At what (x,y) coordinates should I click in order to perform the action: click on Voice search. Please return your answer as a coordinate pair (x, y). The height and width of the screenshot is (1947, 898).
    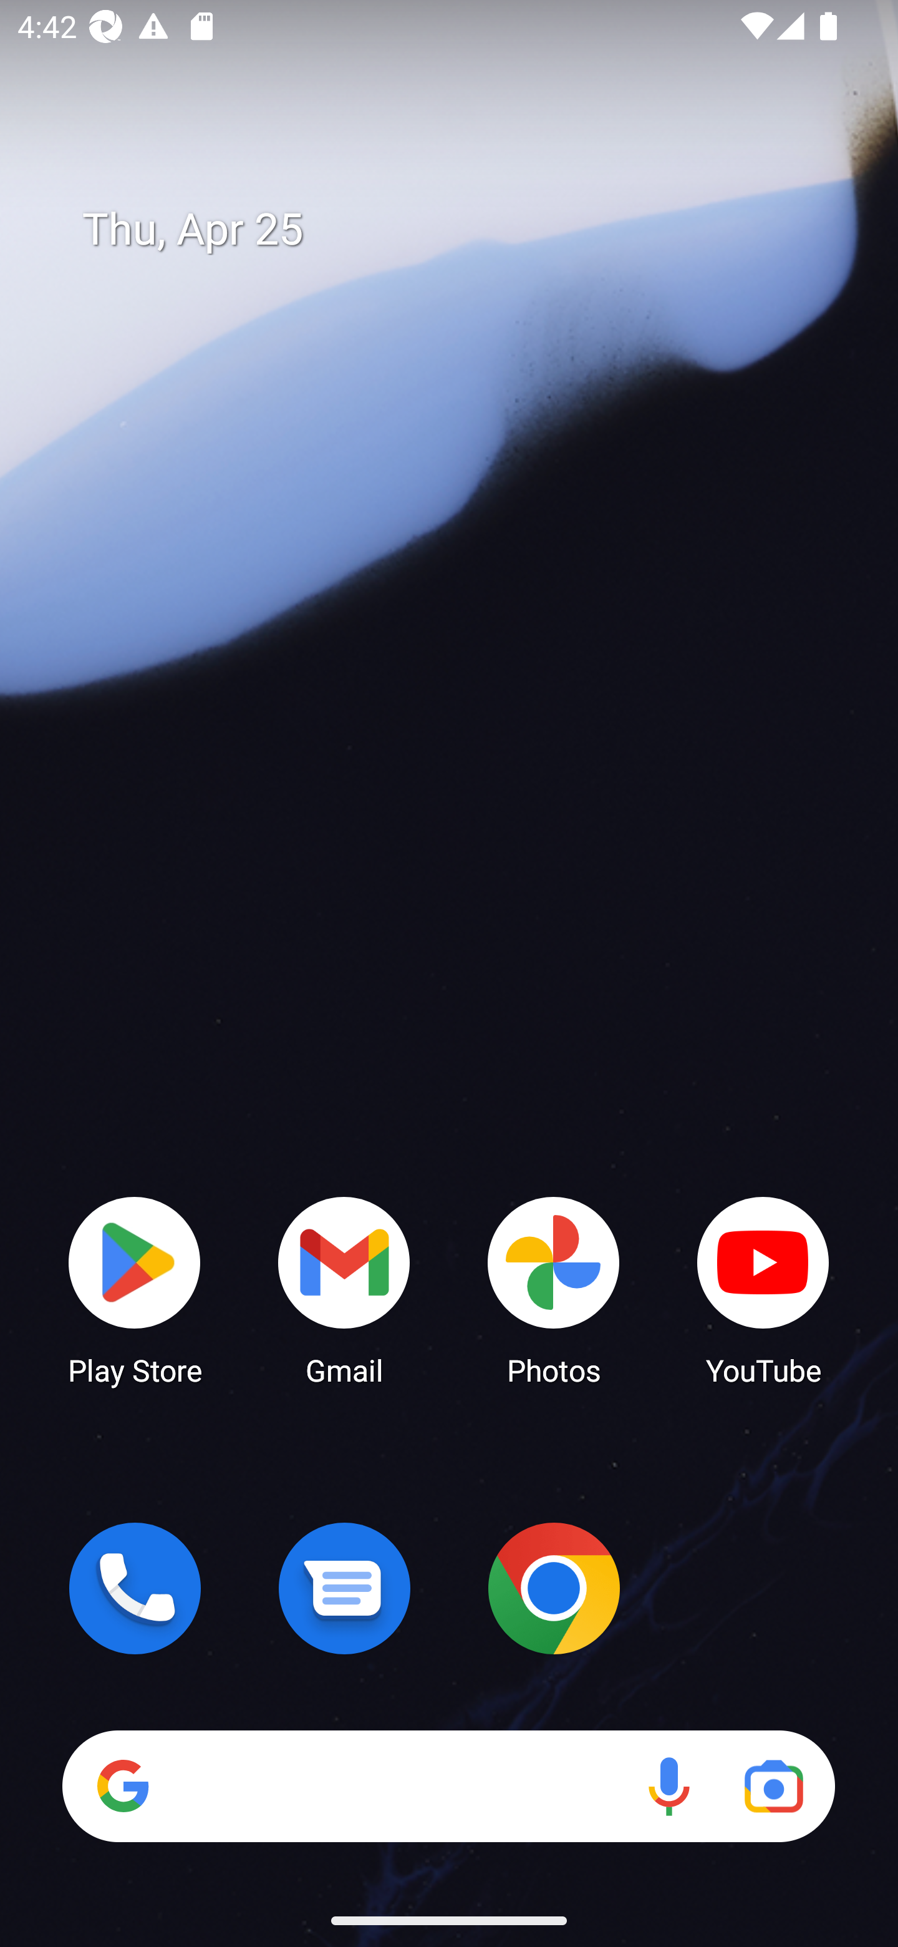
    Looking at the image, I should click on (669, 1786).